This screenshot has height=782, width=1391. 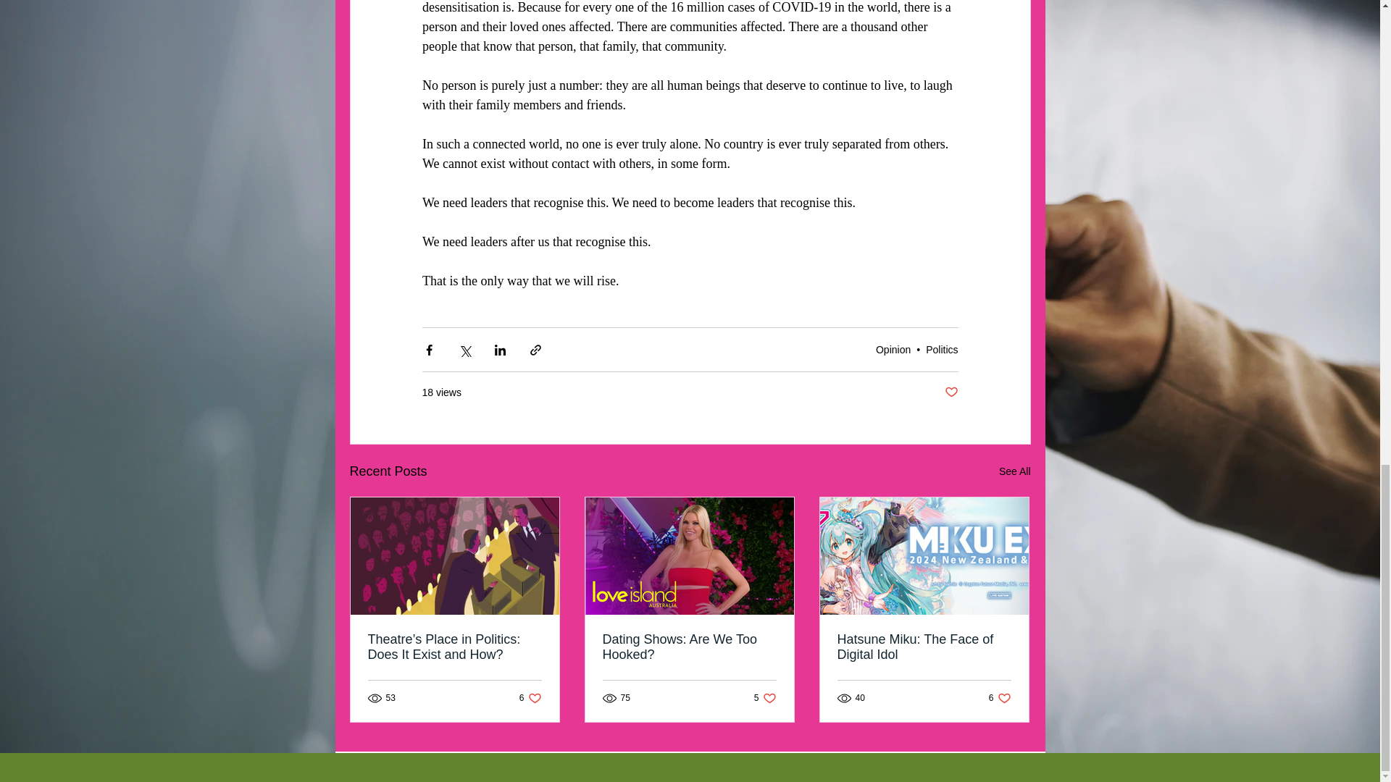 What do you see at coordinates (951, 392) in the screenshot?
I see `Hatsune Miku: The Face of Digital Idol` at bounding box center [951, 392].